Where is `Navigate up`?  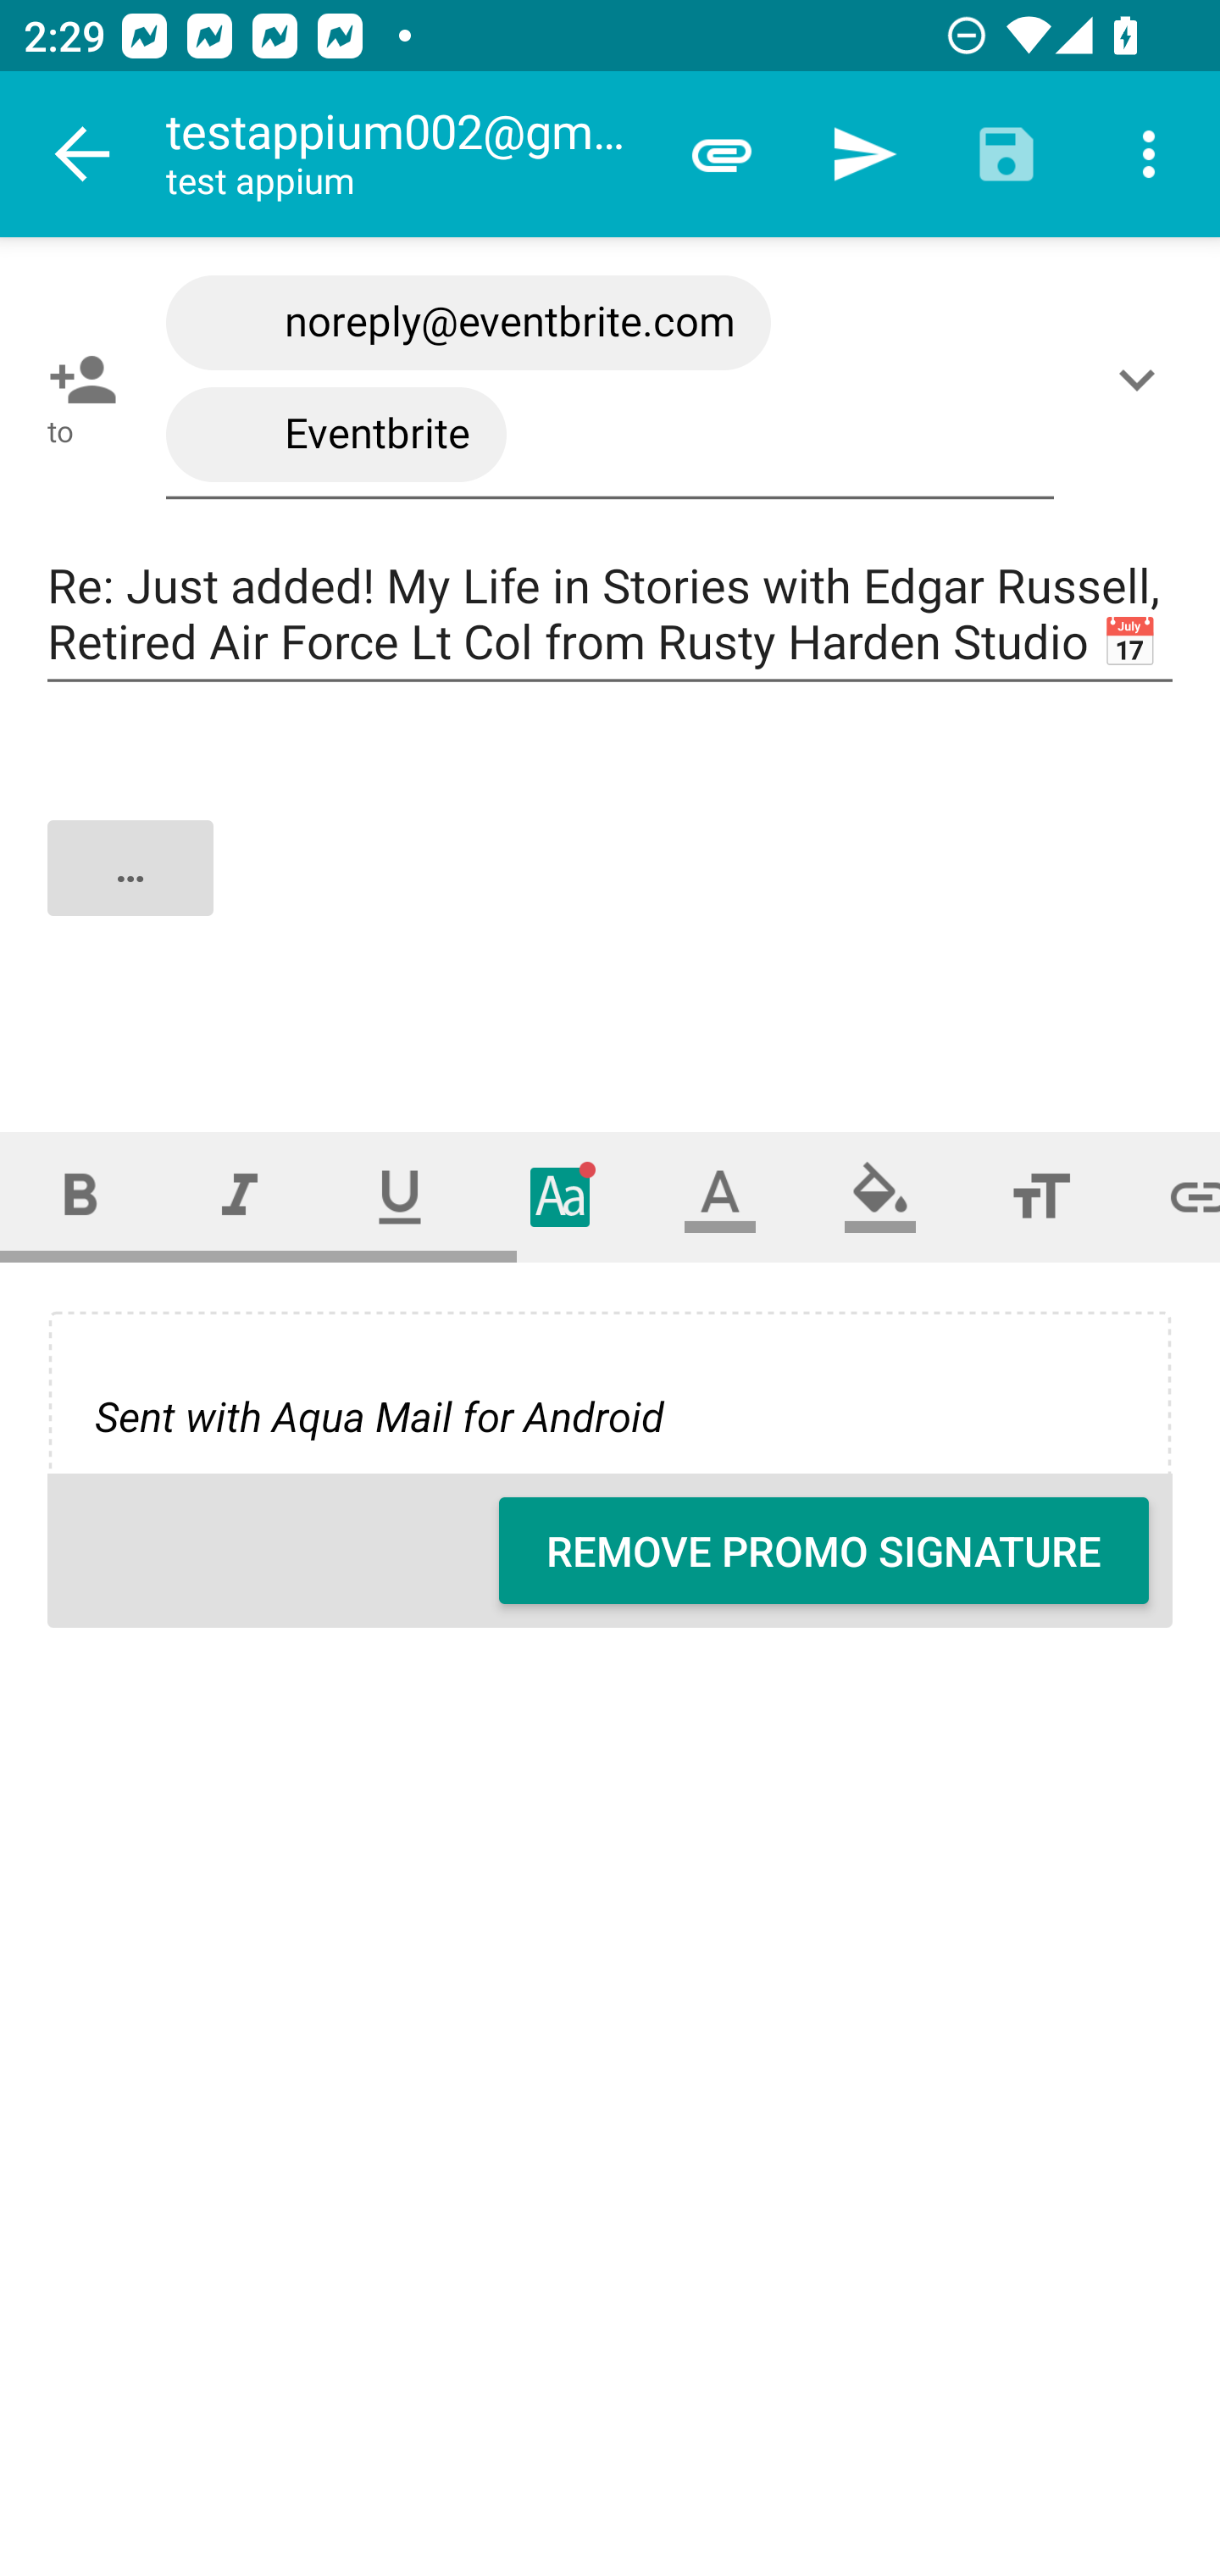 Navigate up is located at coordinates (83, 154).